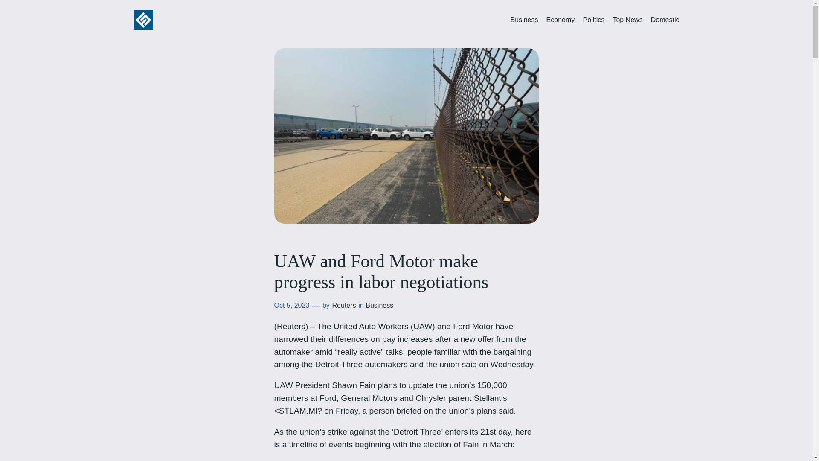 The width and height of the screenshot is (819, 461). I want to click on Reuters, so click(344, 305).